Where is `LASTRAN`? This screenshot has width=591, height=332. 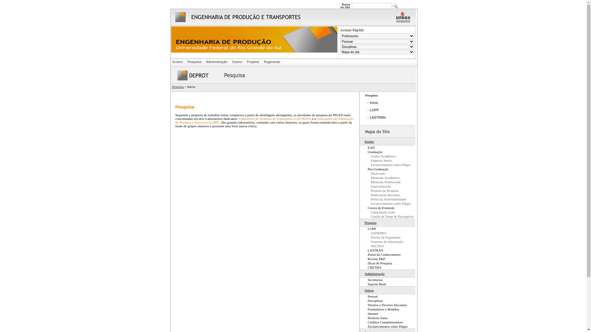
LASTRAN is located at coordinates (372, 250).